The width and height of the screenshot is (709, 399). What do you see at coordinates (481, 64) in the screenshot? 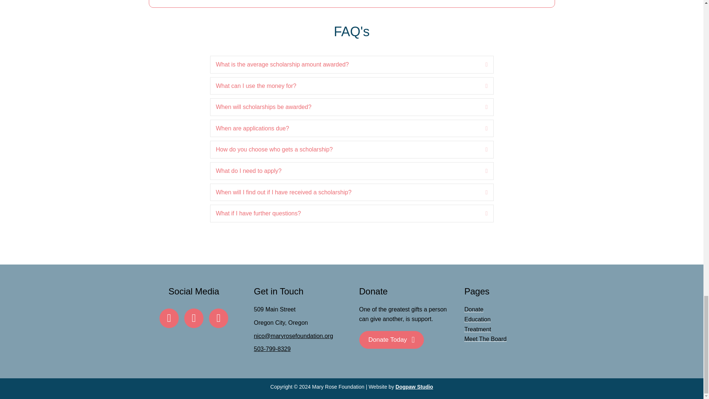
I see `Expand` at bounding box center [481, 64].